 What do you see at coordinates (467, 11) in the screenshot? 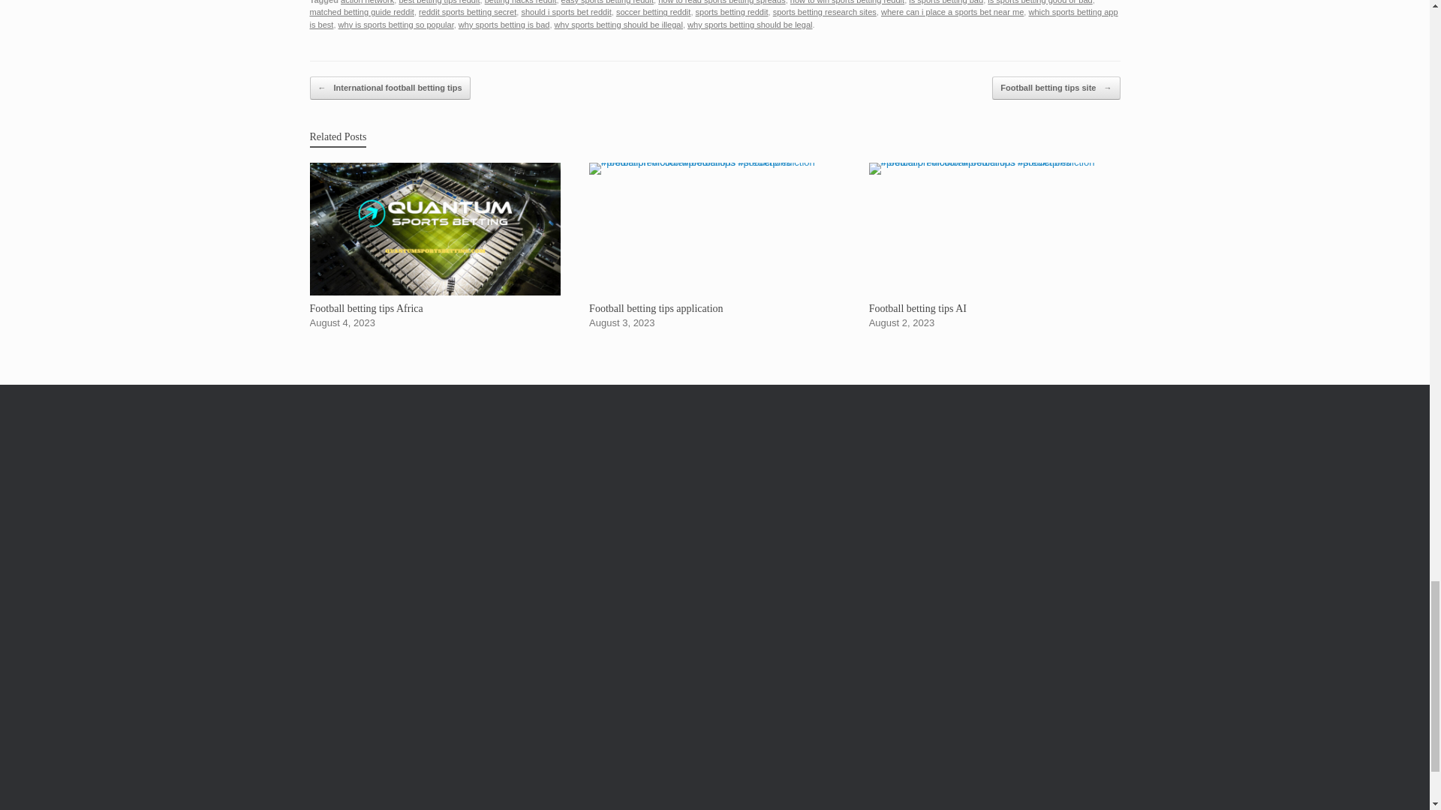
I see `reddit sports betting secret` at bounding box center [467, 11].